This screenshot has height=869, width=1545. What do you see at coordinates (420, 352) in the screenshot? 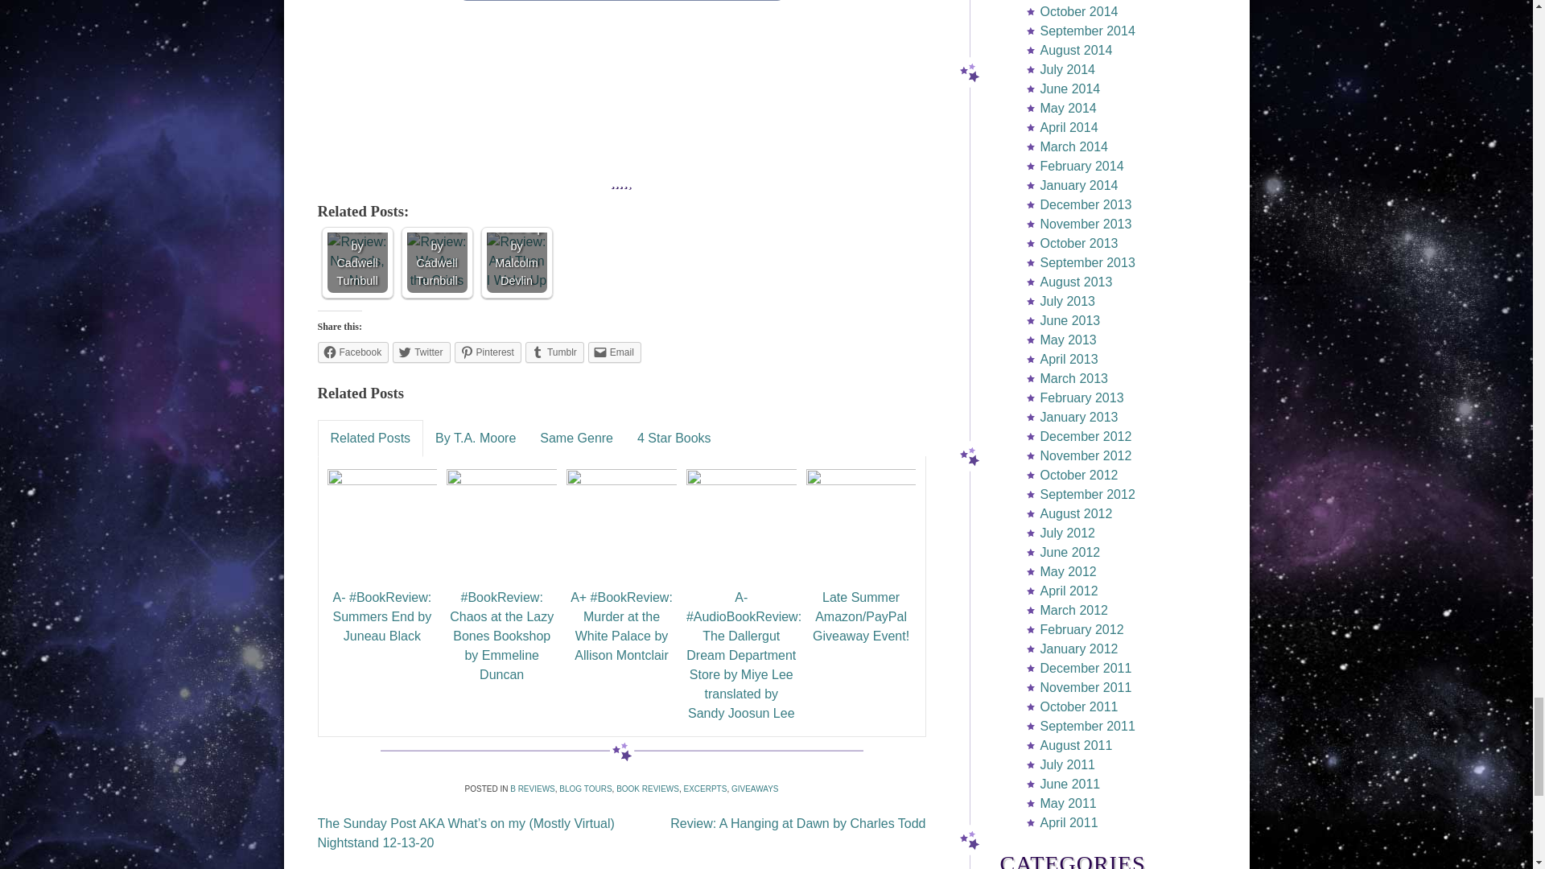
I see `Click to share on Twitter` at bounding box center [420, 352].